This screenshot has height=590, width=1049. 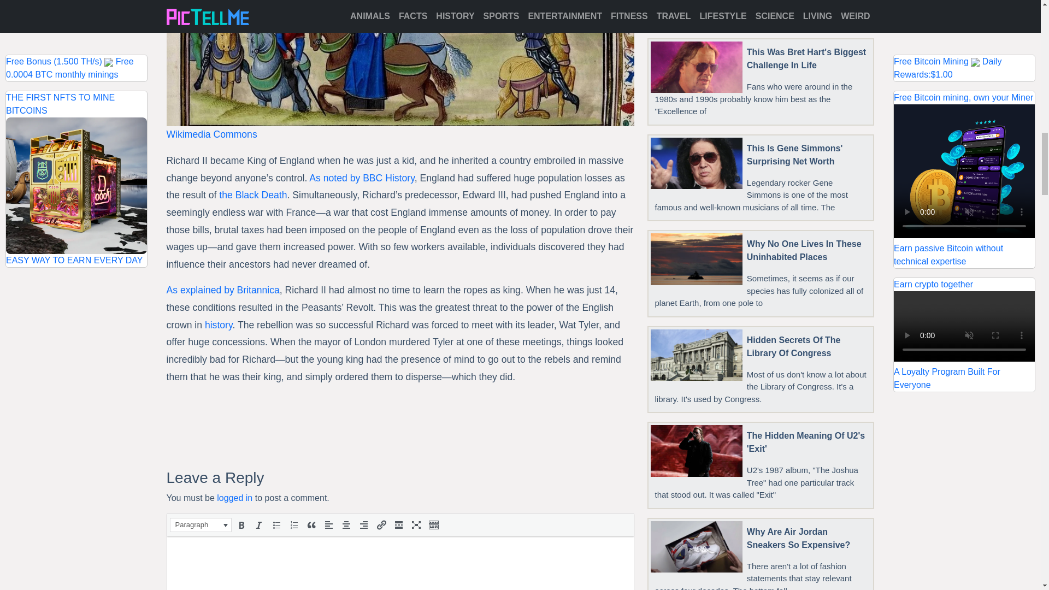 What do you see at coordinates (362, 178) in the screenshot?
I see `As noted by BBC History` at bounding box center [362, 178].